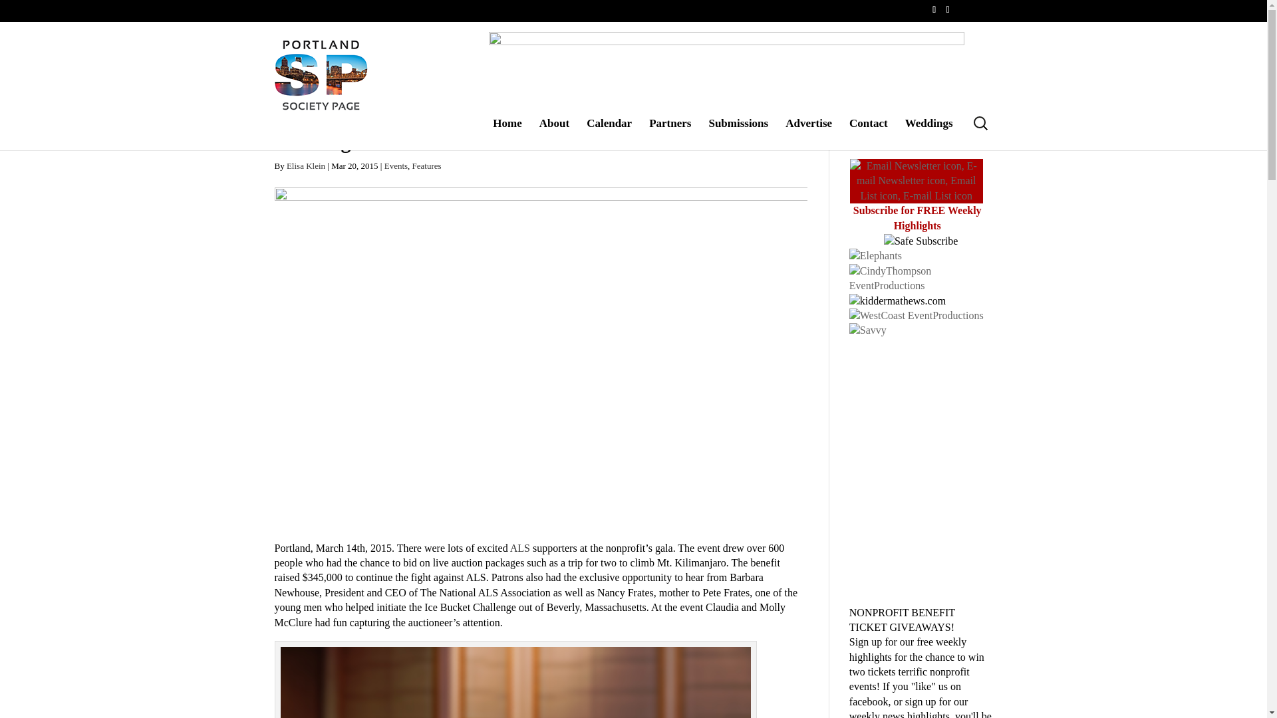 Image resolution: width=1277 pixels, height=718 pixels. I want to click on Subscribe for FREE Weekly Highlights, so click(917, 217).